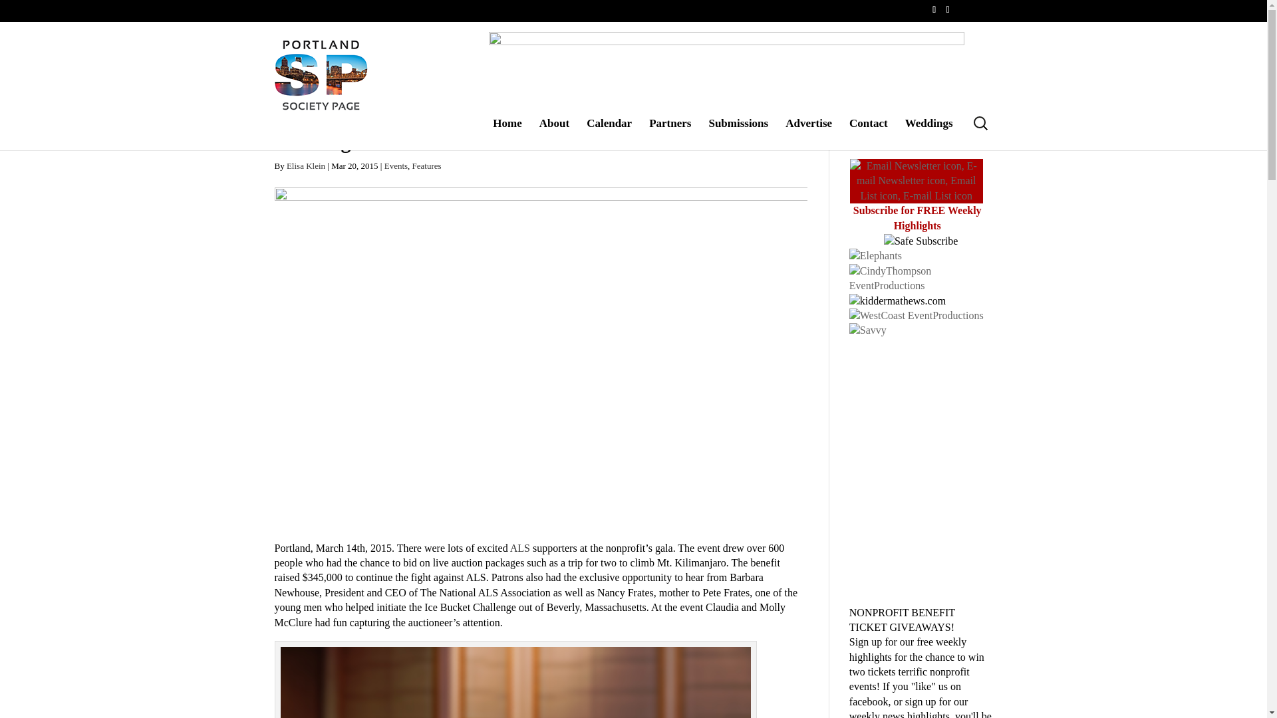 Image resolution: width=1277 pixels, height=718 pixels. I want to click on Subscribe for FREE Weekly Highlights, so click(917, 217).